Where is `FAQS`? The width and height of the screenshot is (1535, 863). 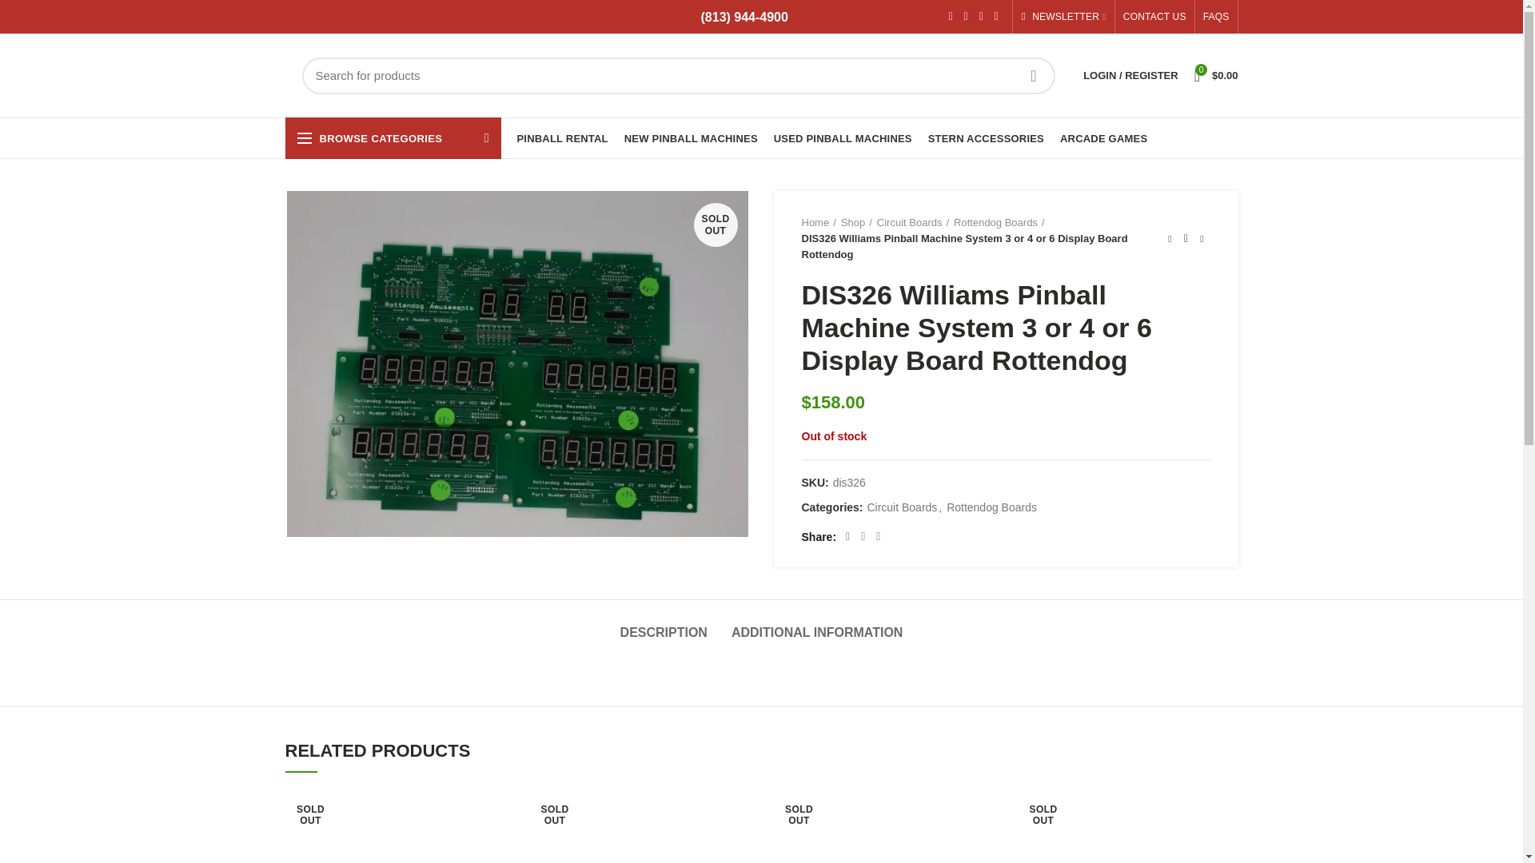 FAQS is located at coordinates (1216, 17).